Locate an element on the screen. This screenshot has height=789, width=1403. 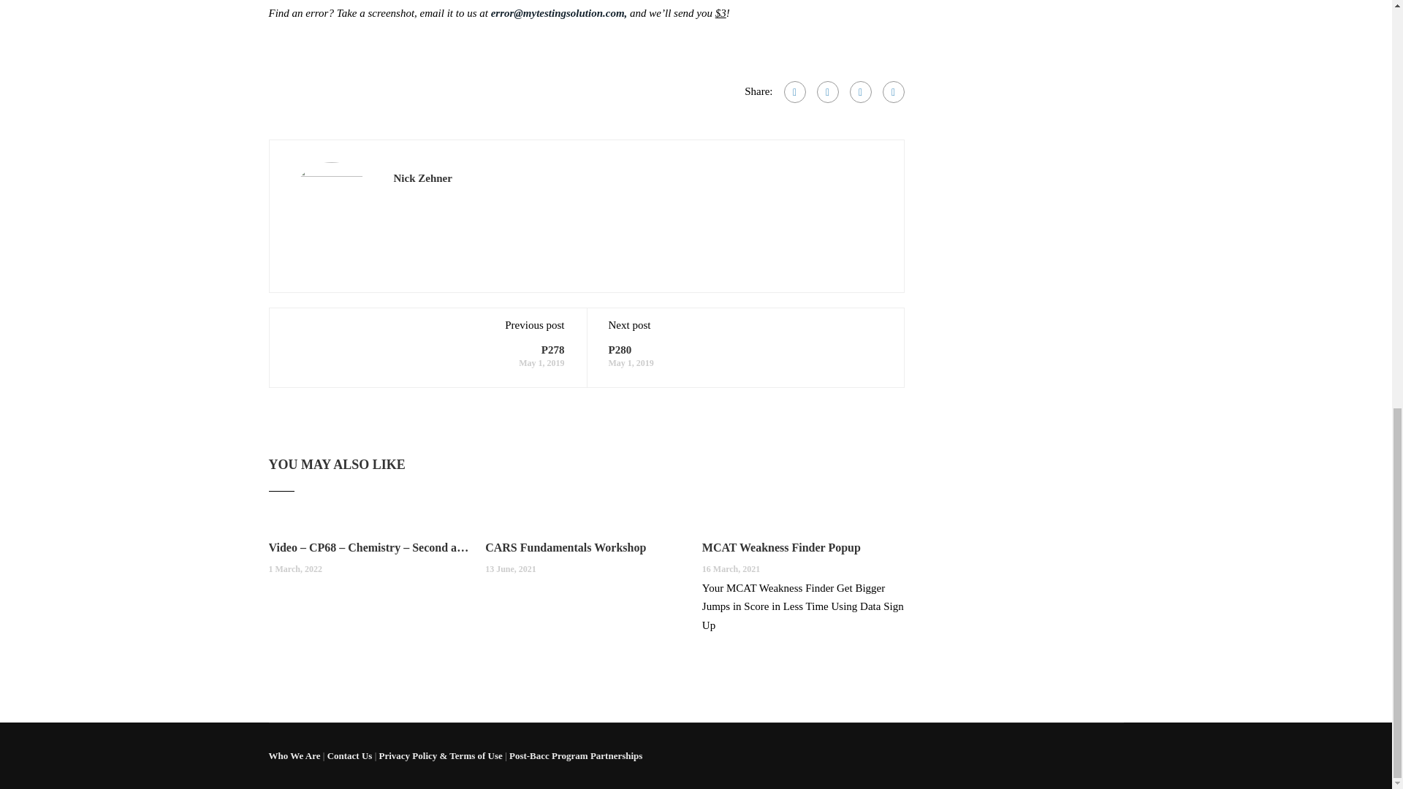
Nick Zehner is located at coordinates (422, 178).